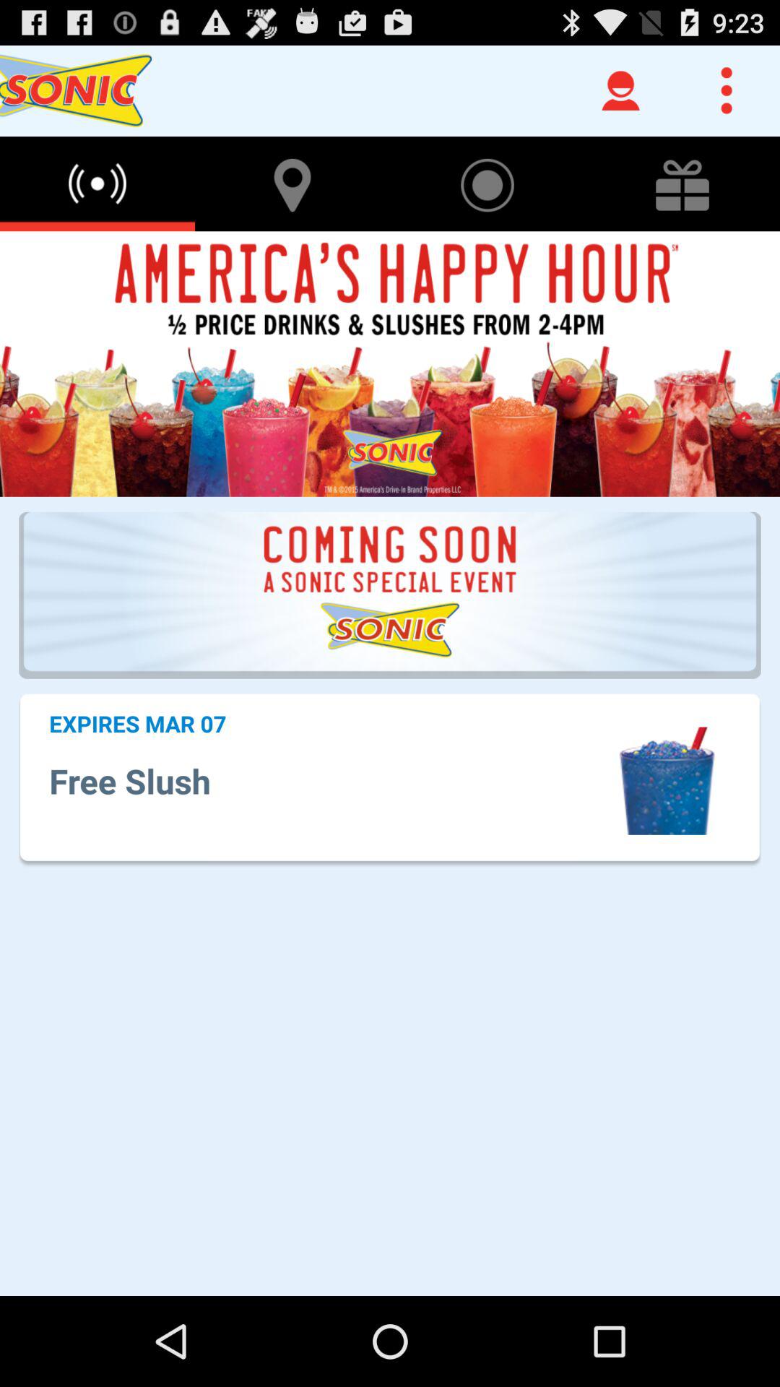 Image resolution: width=780 pixels, height=1387 pixels. Describe the element at coordinates (667, 782) in the screenshot. I see `click on the icon which is right to free slush` at that location.